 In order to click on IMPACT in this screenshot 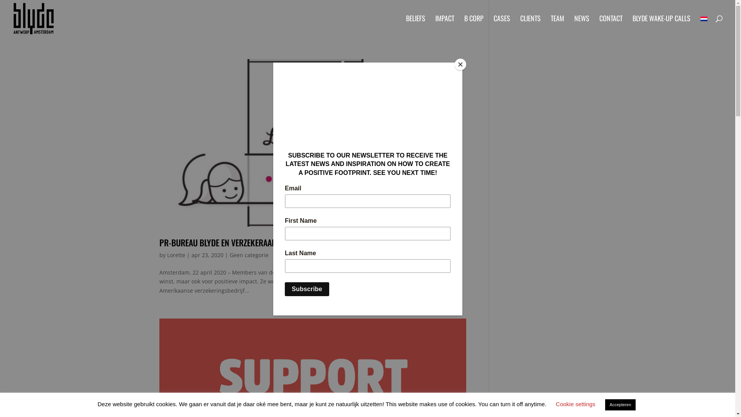, I will do `click(445, 26)`.